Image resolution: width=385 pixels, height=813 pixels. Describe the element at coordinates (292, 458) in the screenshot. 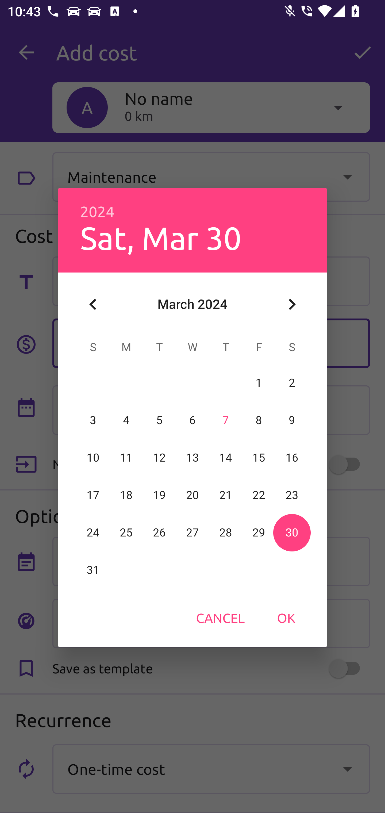

I see `16 16 March 2024` at that location.